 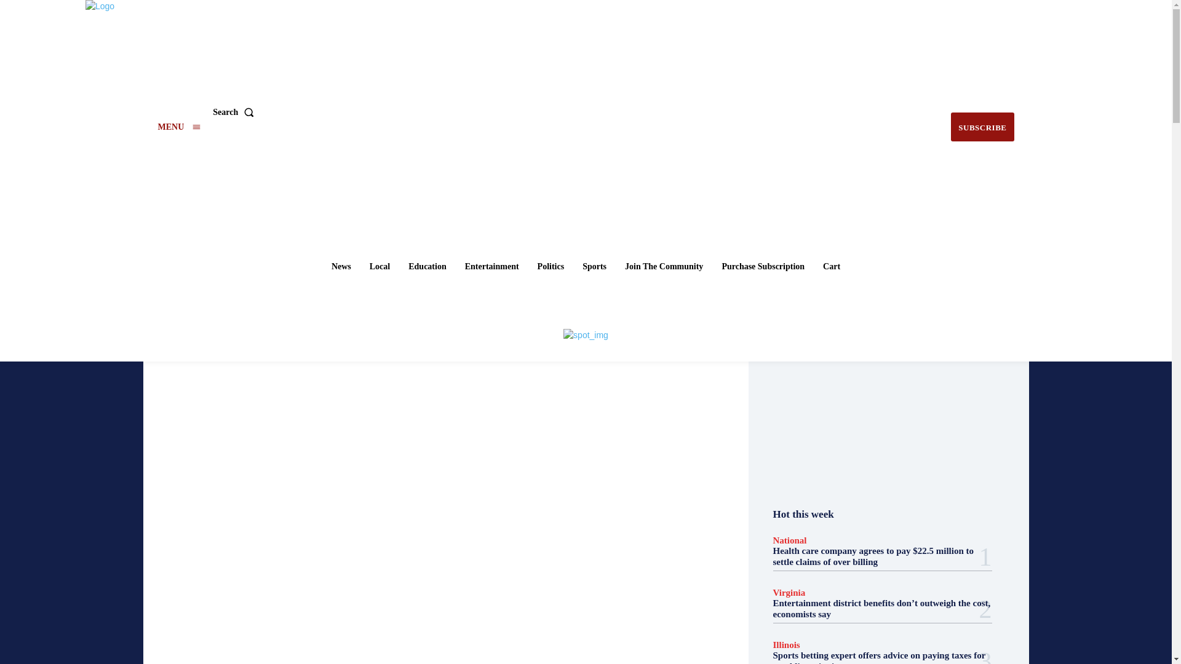 I want to click on Subscribe, so click(x=982, y=127).